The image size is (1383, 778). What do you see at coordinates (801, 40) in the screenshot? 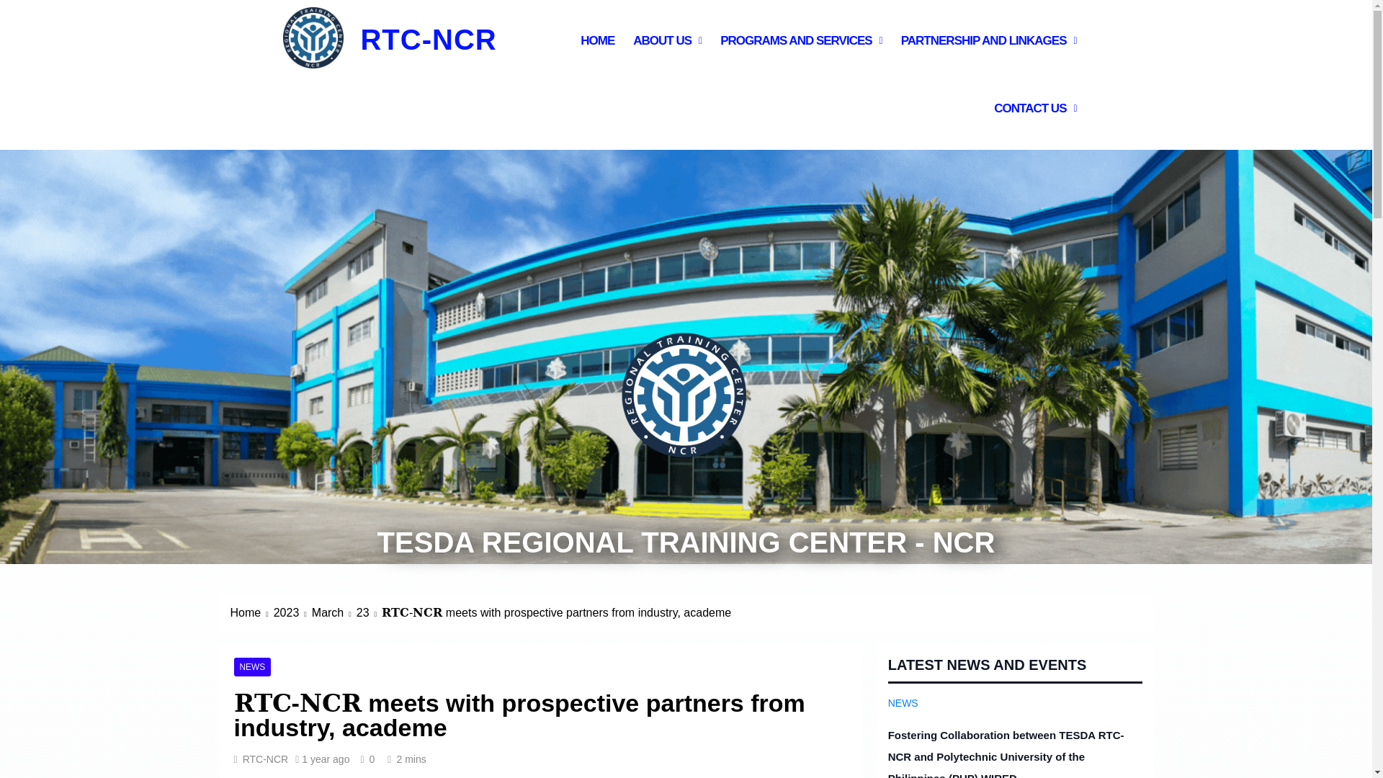
I see `PROGRAMS AND SERVICES` at bounding box center [801, 40].